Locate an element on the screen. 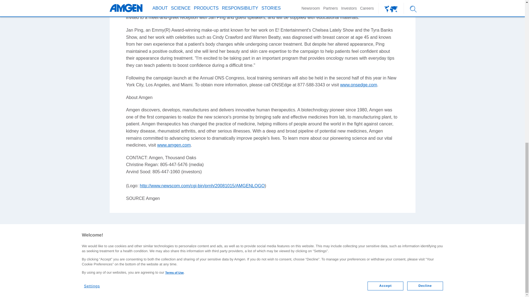 The image size is (529, 297). Settings is located at coordinates (95, 9).